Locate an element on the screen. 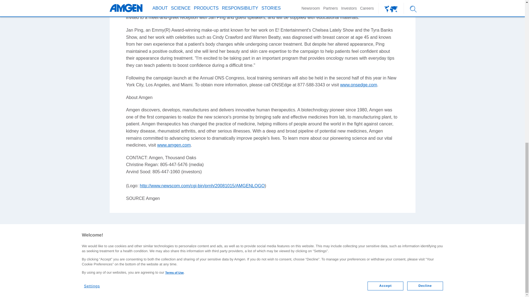 The image size is (529, 297). Settings is located at coordinates (95, 9).